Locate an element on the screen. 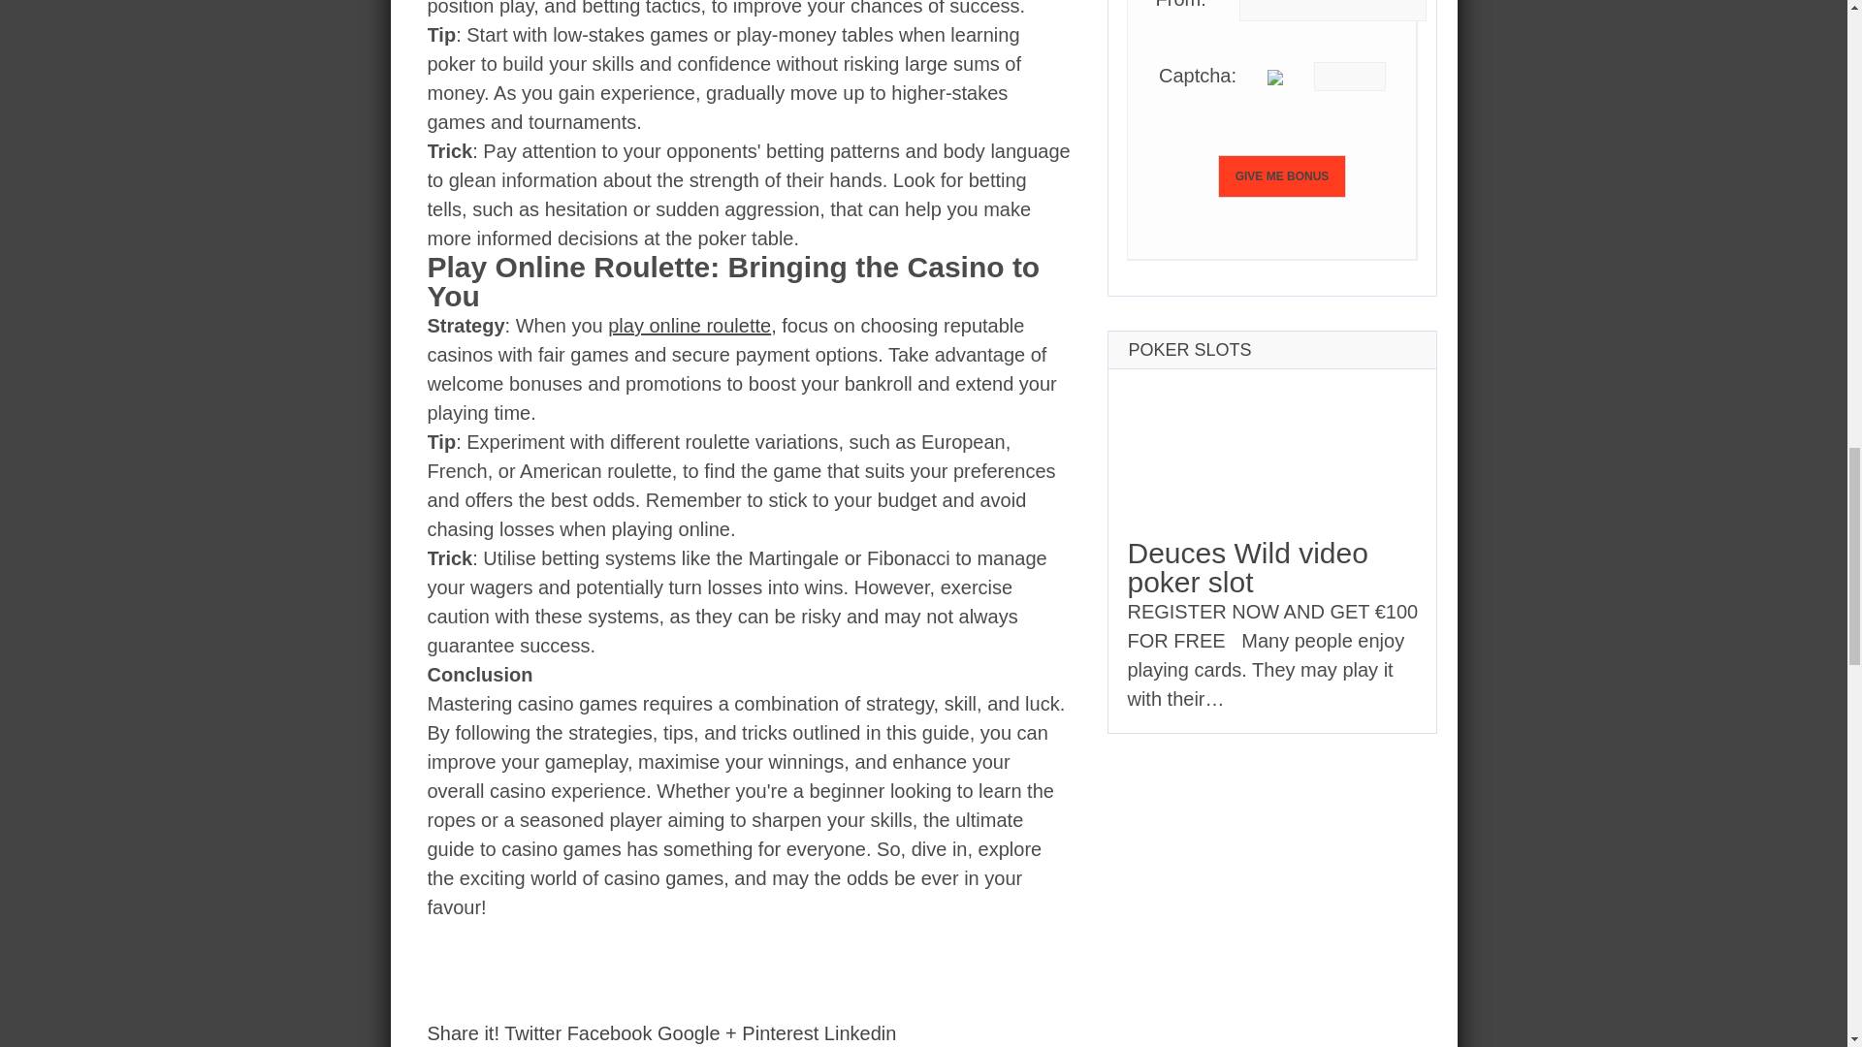 Image resolution: width=1862 pixels, height=1047 pixels. Facebook is located at coordinates (610, 1033).